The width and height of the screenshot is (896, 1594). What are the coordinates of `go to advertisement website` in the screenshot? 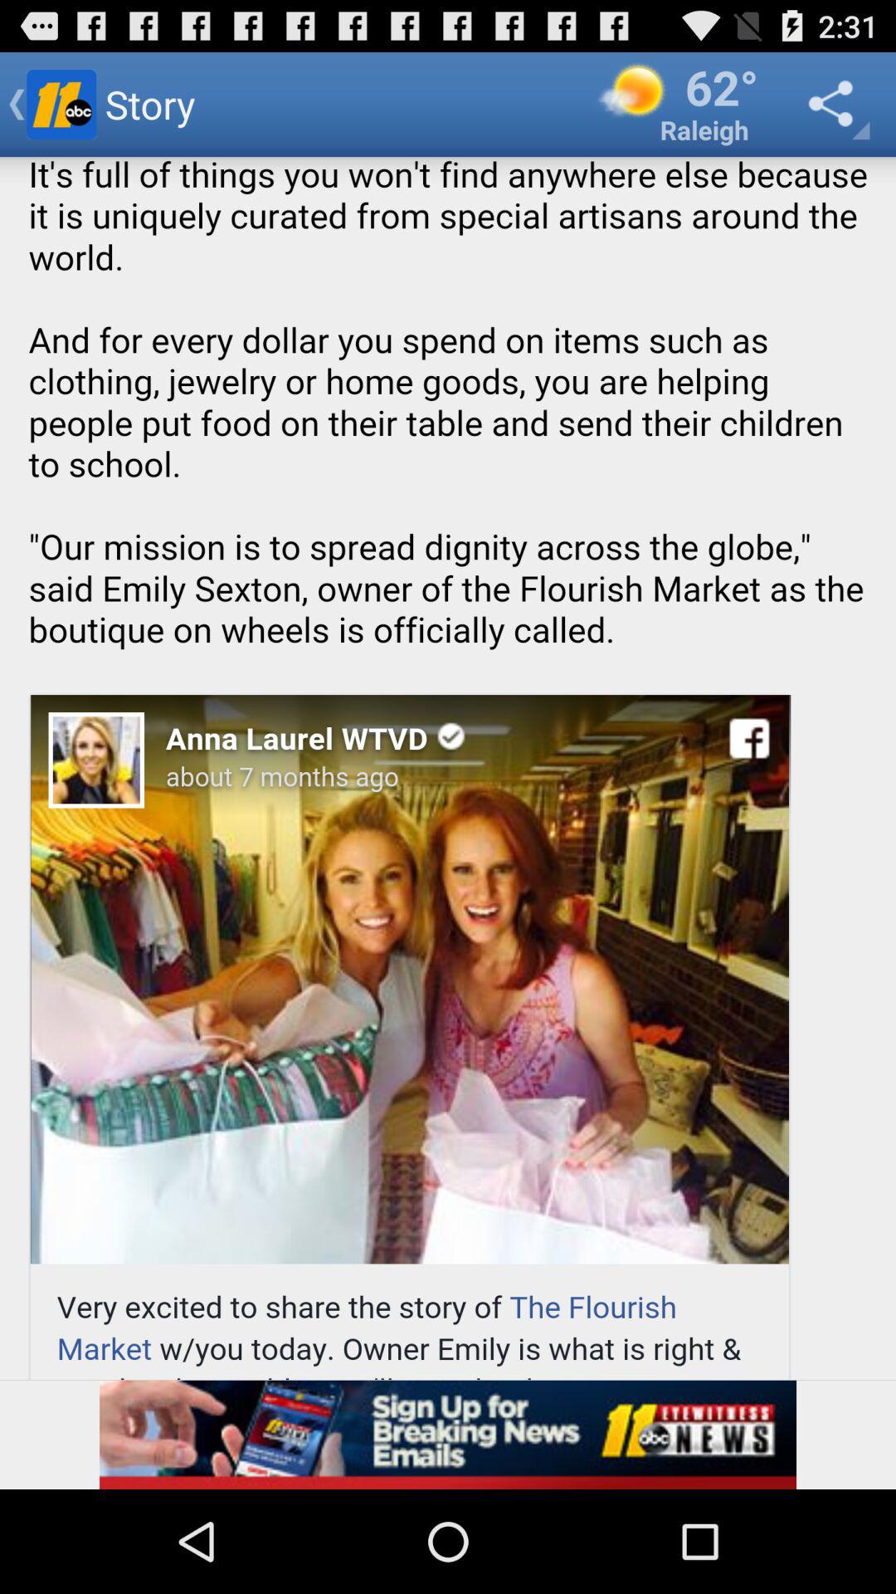 It's located at (448, 1435).